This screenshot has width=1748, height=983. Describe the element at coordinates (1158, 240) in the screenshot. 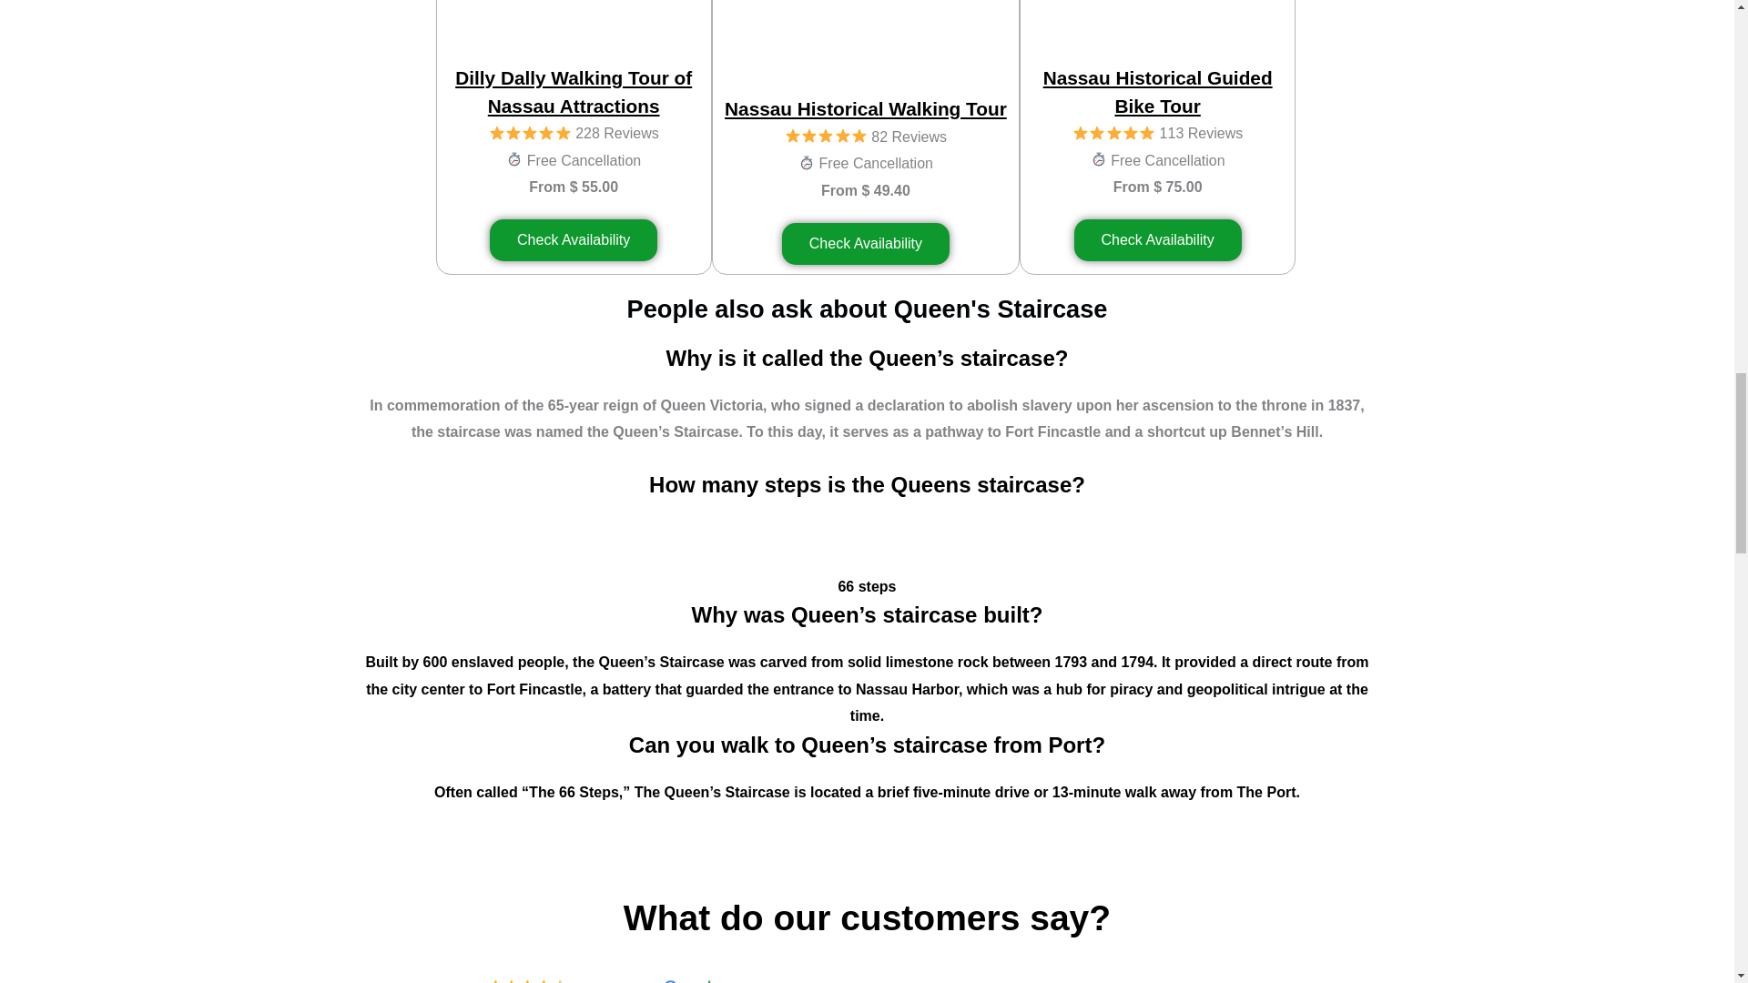

I see `Check Availability` at that location.